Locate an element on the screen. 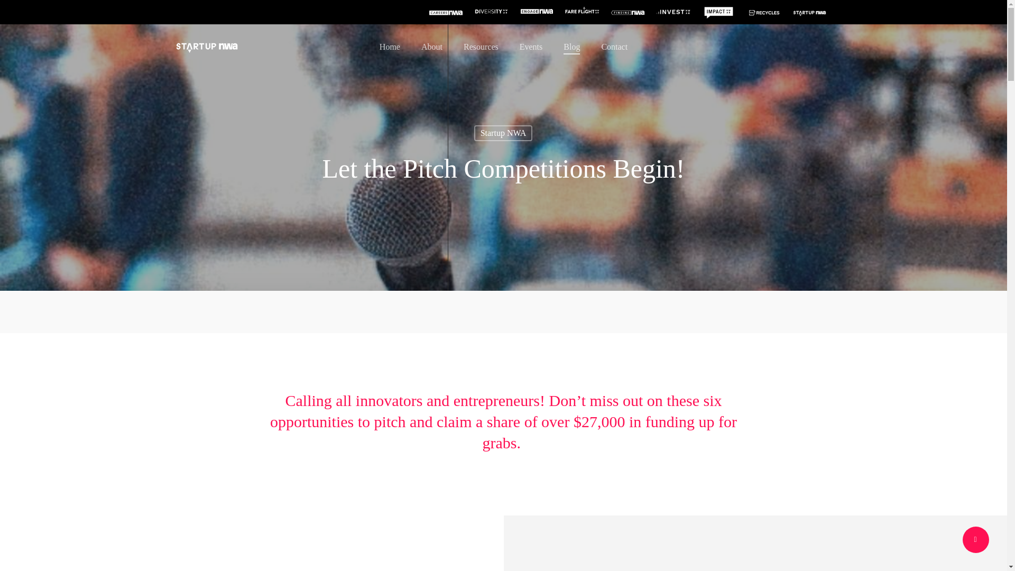 The width and height of the screenshot is (1015, 571). About is located at coordinates (431, 47).